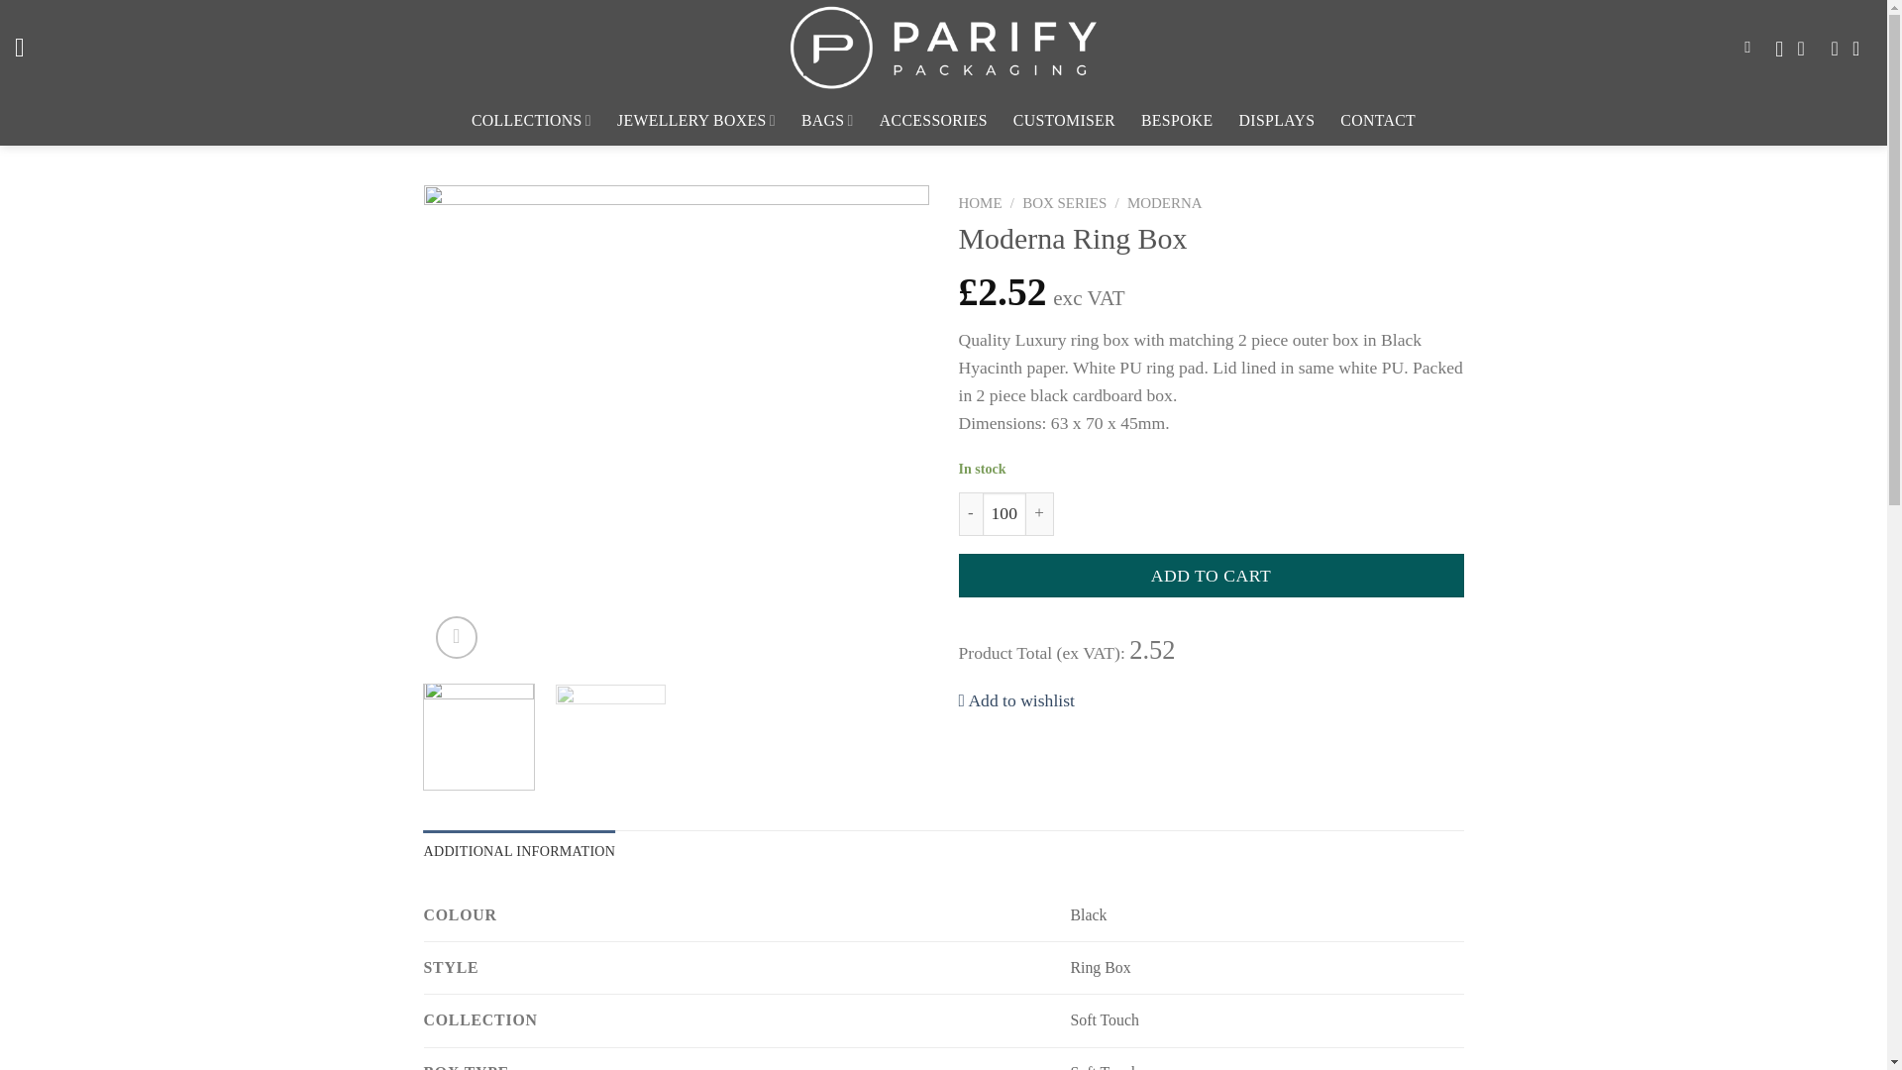 The image size is (1902, 1070). I want to click on BAGS, so click(827, 121).